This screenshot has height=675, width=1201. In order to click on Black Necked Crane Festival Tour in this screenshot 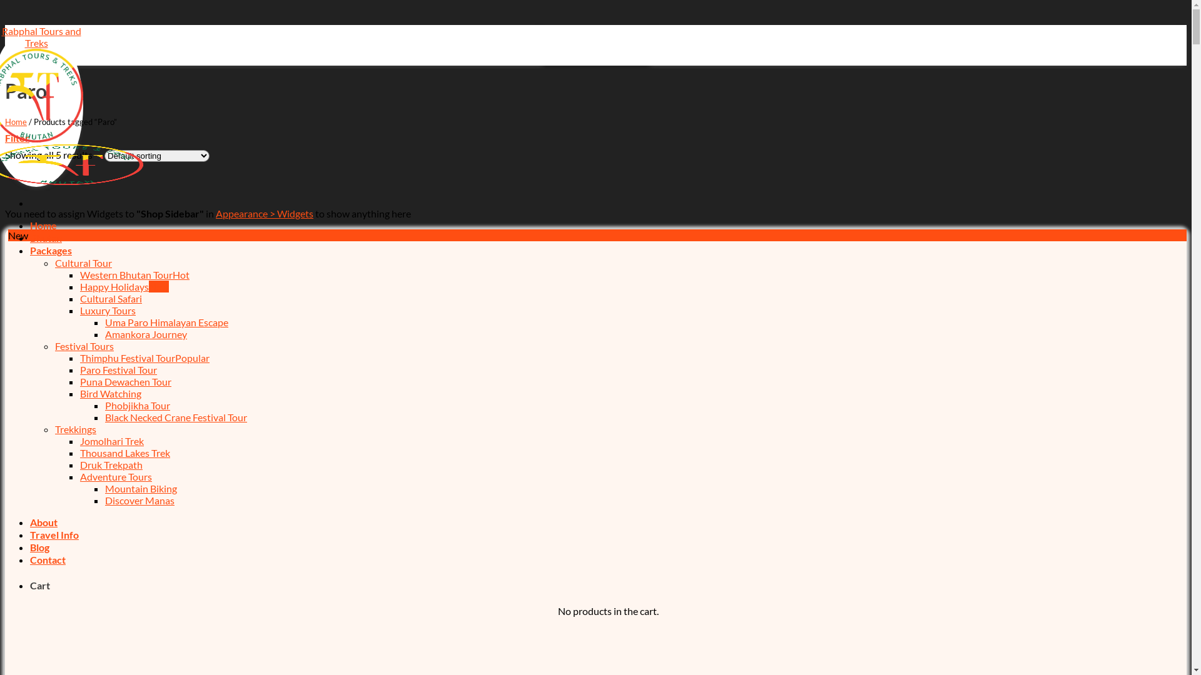, I will do `click(176, 417)`.